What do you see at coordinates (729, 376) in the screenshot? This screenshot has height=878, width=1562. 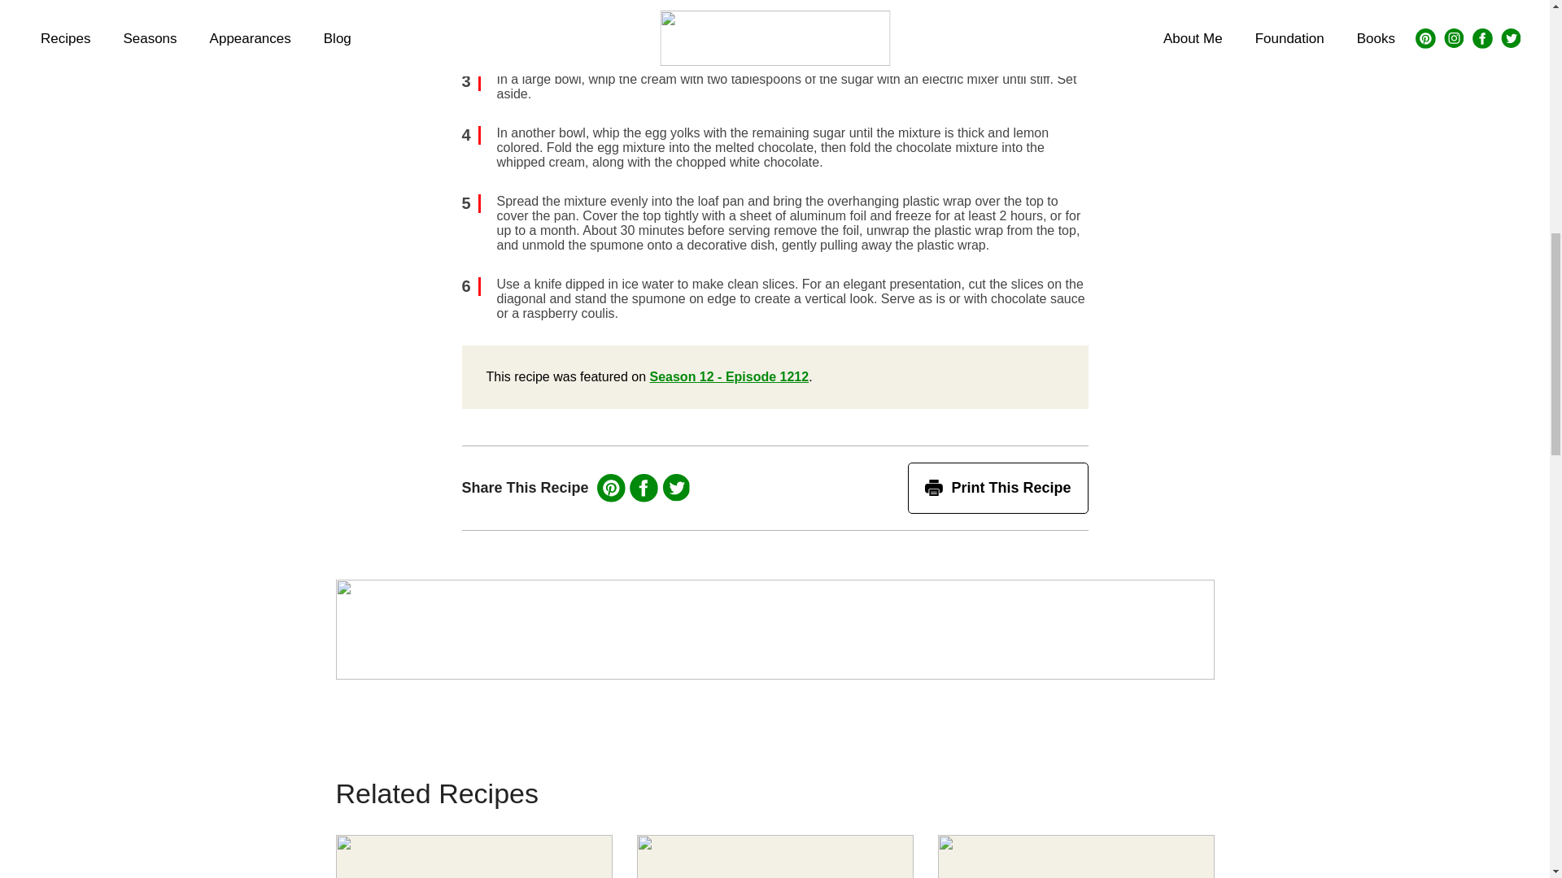 I see `Season 12 - Episode 1212` at bounding box center [729, 376].